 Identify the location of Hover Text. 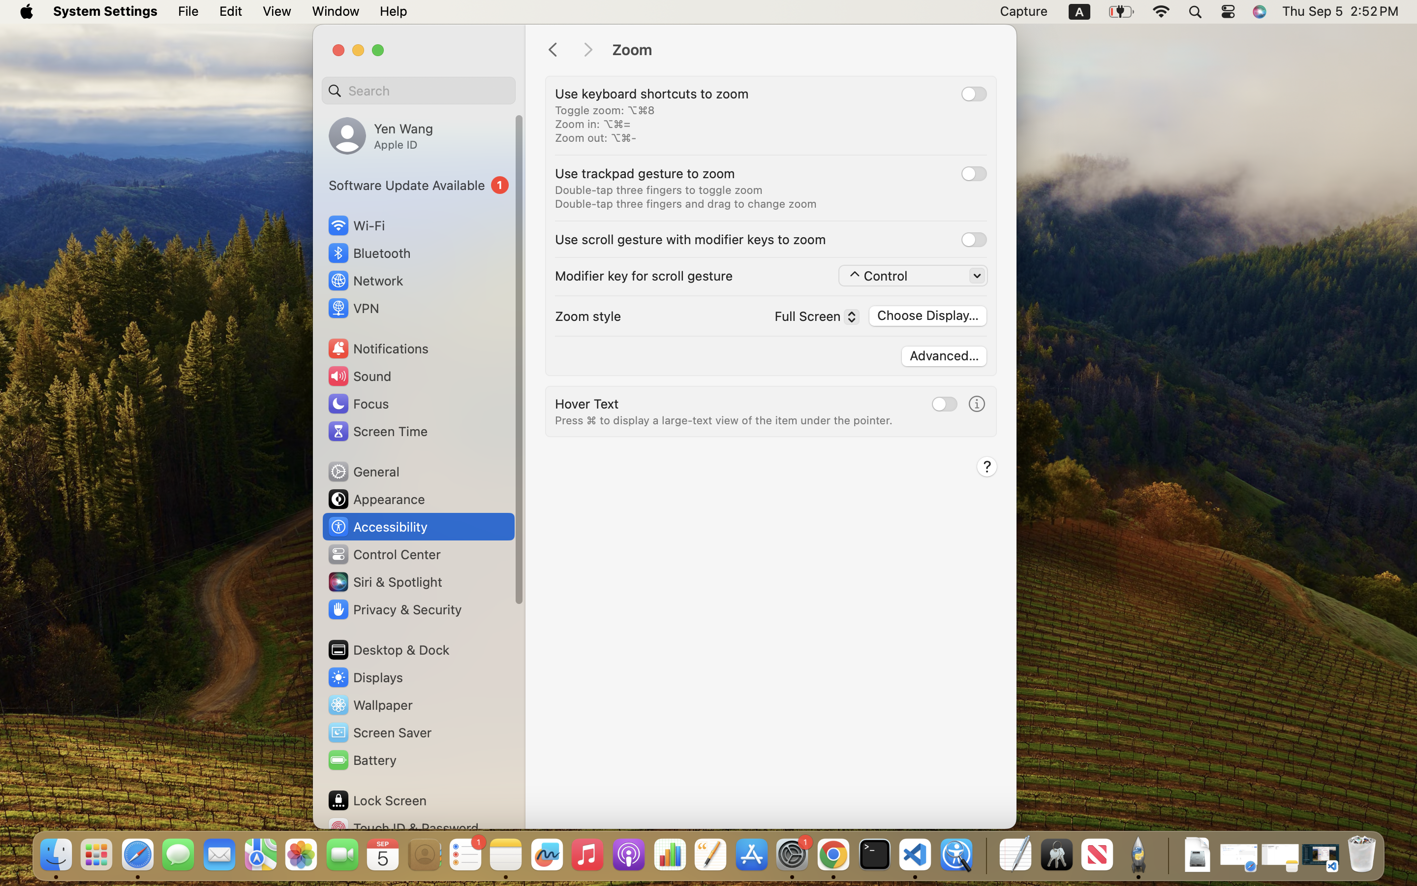
(587, 404).